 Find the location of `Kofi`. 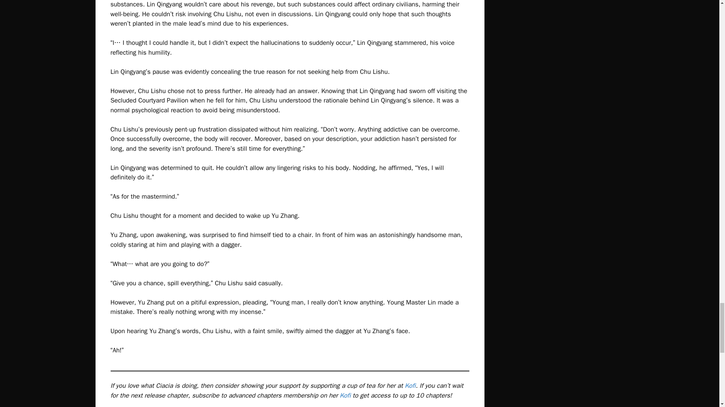

Kofi is located at coordinates (410, 386).